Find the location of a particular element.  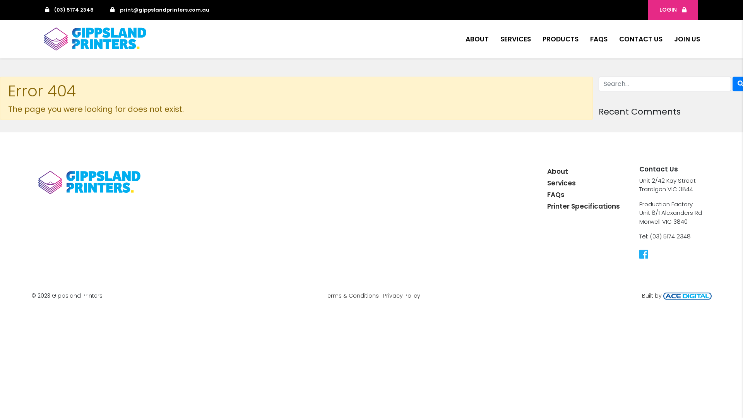

(03) 5174 2348 is located at coordinates (69, 10).